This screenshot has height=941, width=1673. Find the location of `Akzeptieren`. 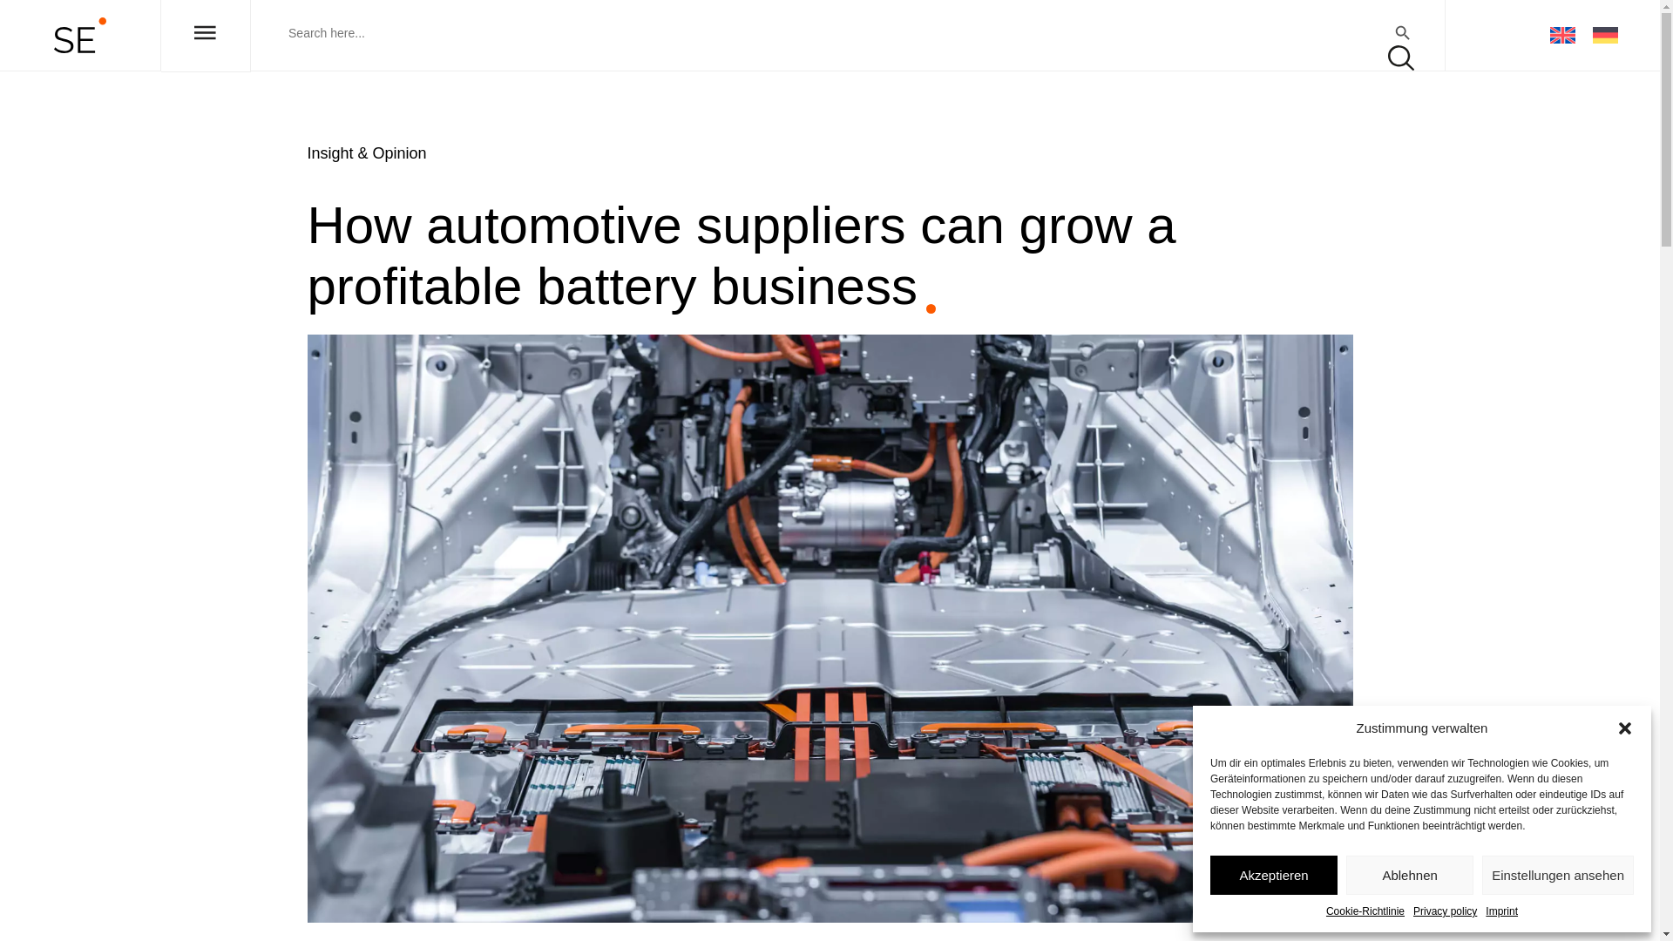

Akzeptieren is located at coordinates (1273, 875).